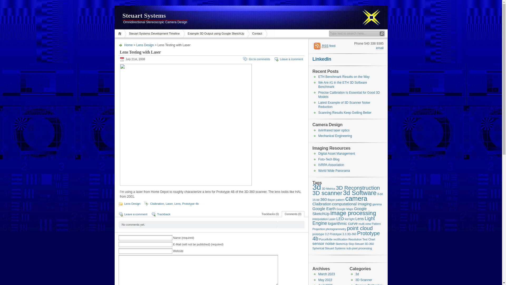  I want to click on Bayer pattern, so click(336, 200).